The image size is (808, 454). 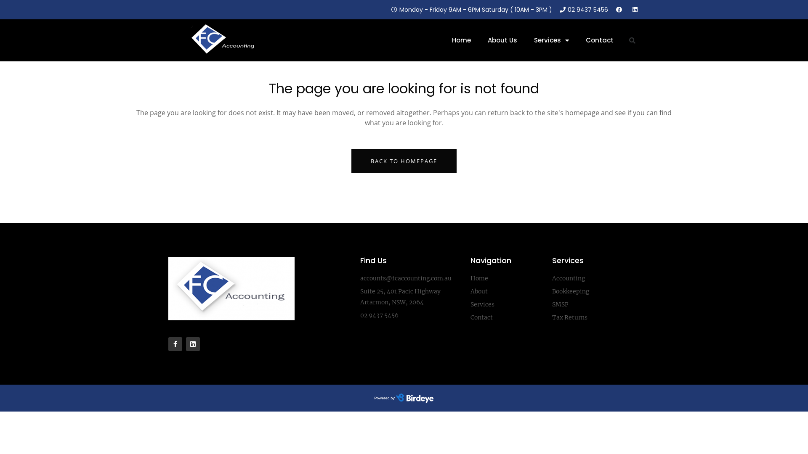 What do you see at coordinates (551, 40) in the screenshot?
I see `Services` at bounding box center [551, 40].